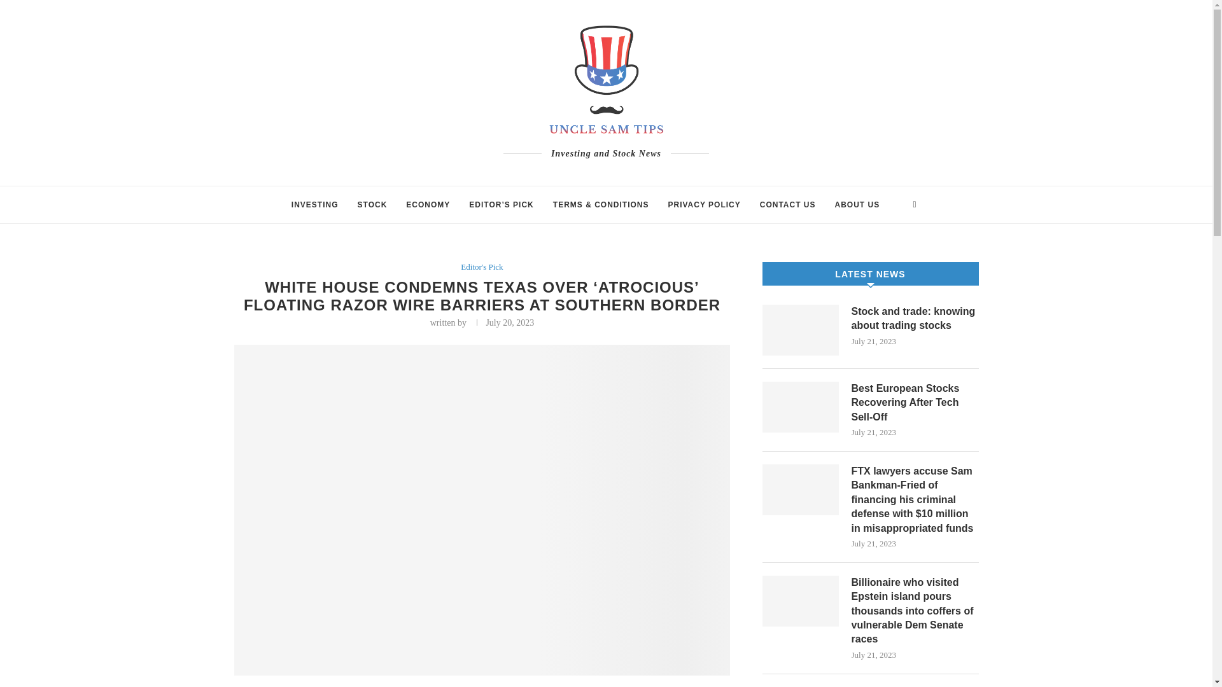 The width and height of the screenshot is (1222, 687). I want to click on ECONOMY, so click(428, 205).